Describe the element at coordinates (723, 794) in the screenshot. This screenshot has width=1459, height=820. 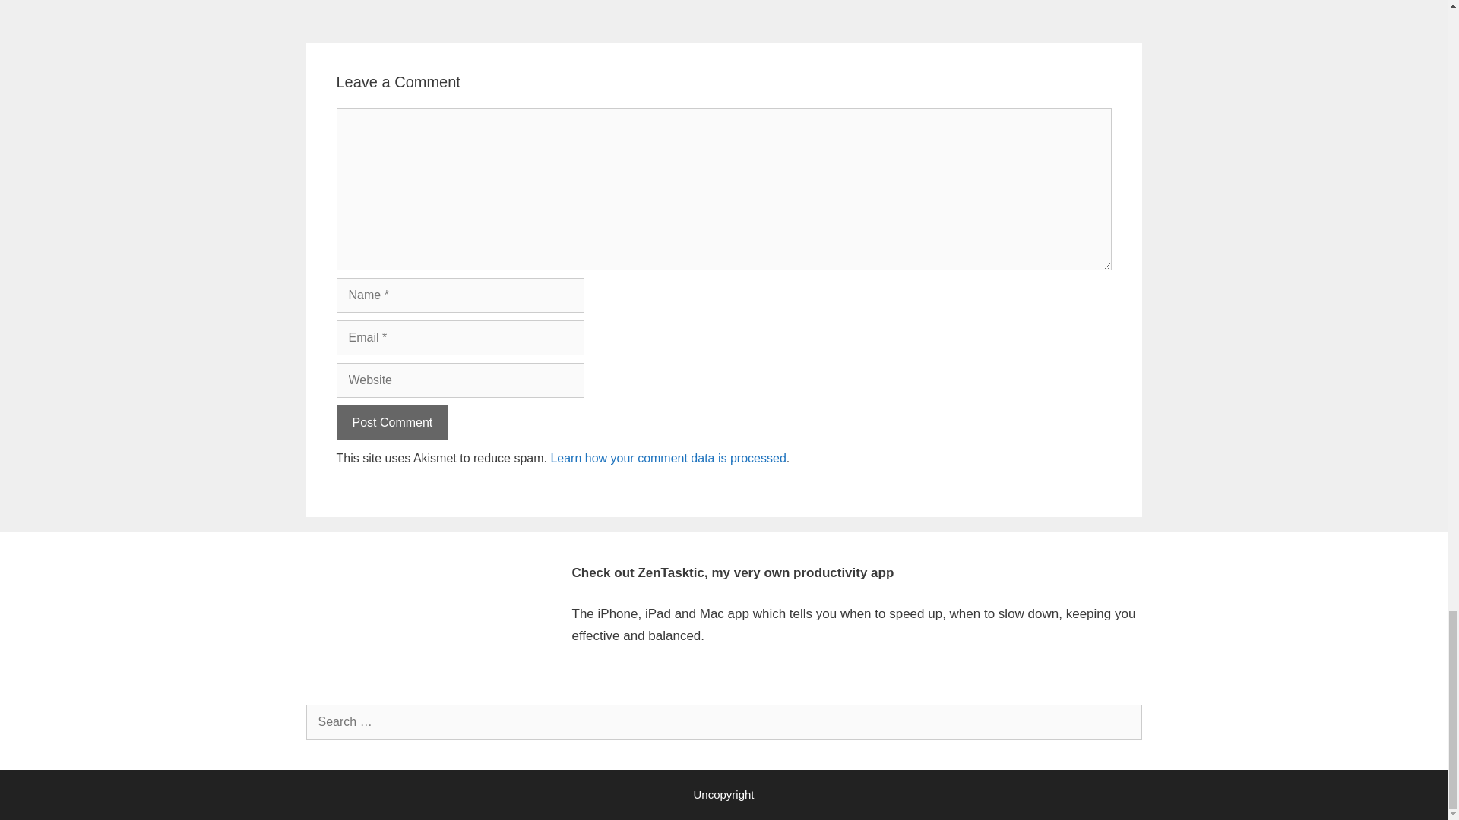
I see `Uncopyright` at that location.